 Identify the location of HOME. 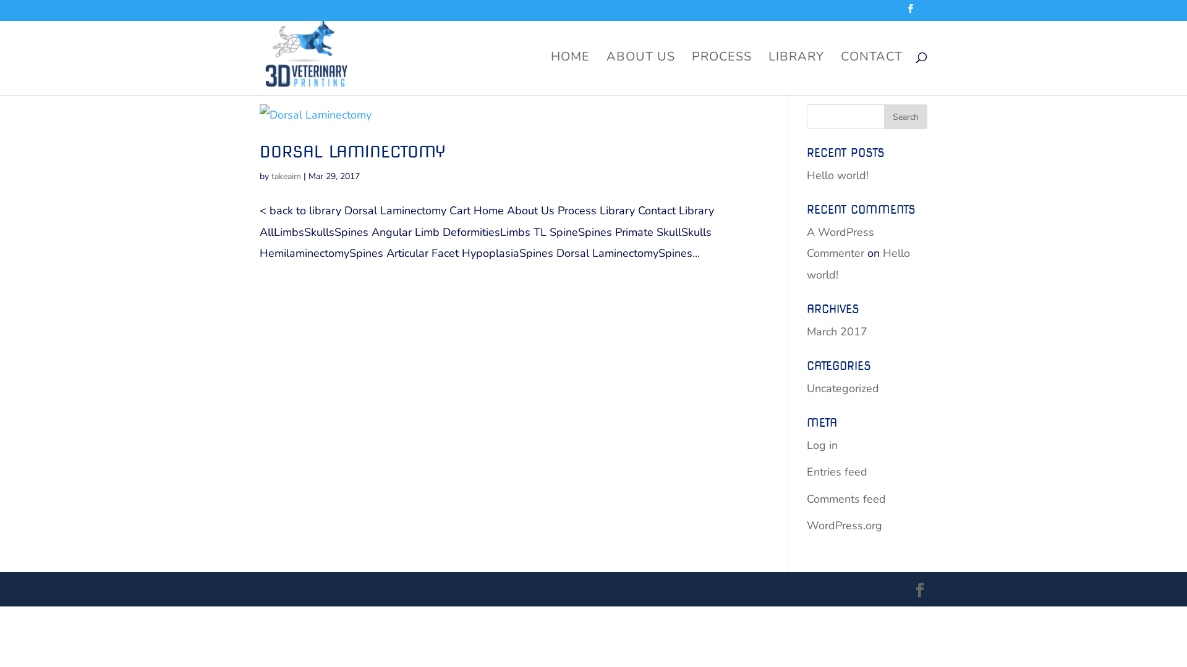
(570, 74).